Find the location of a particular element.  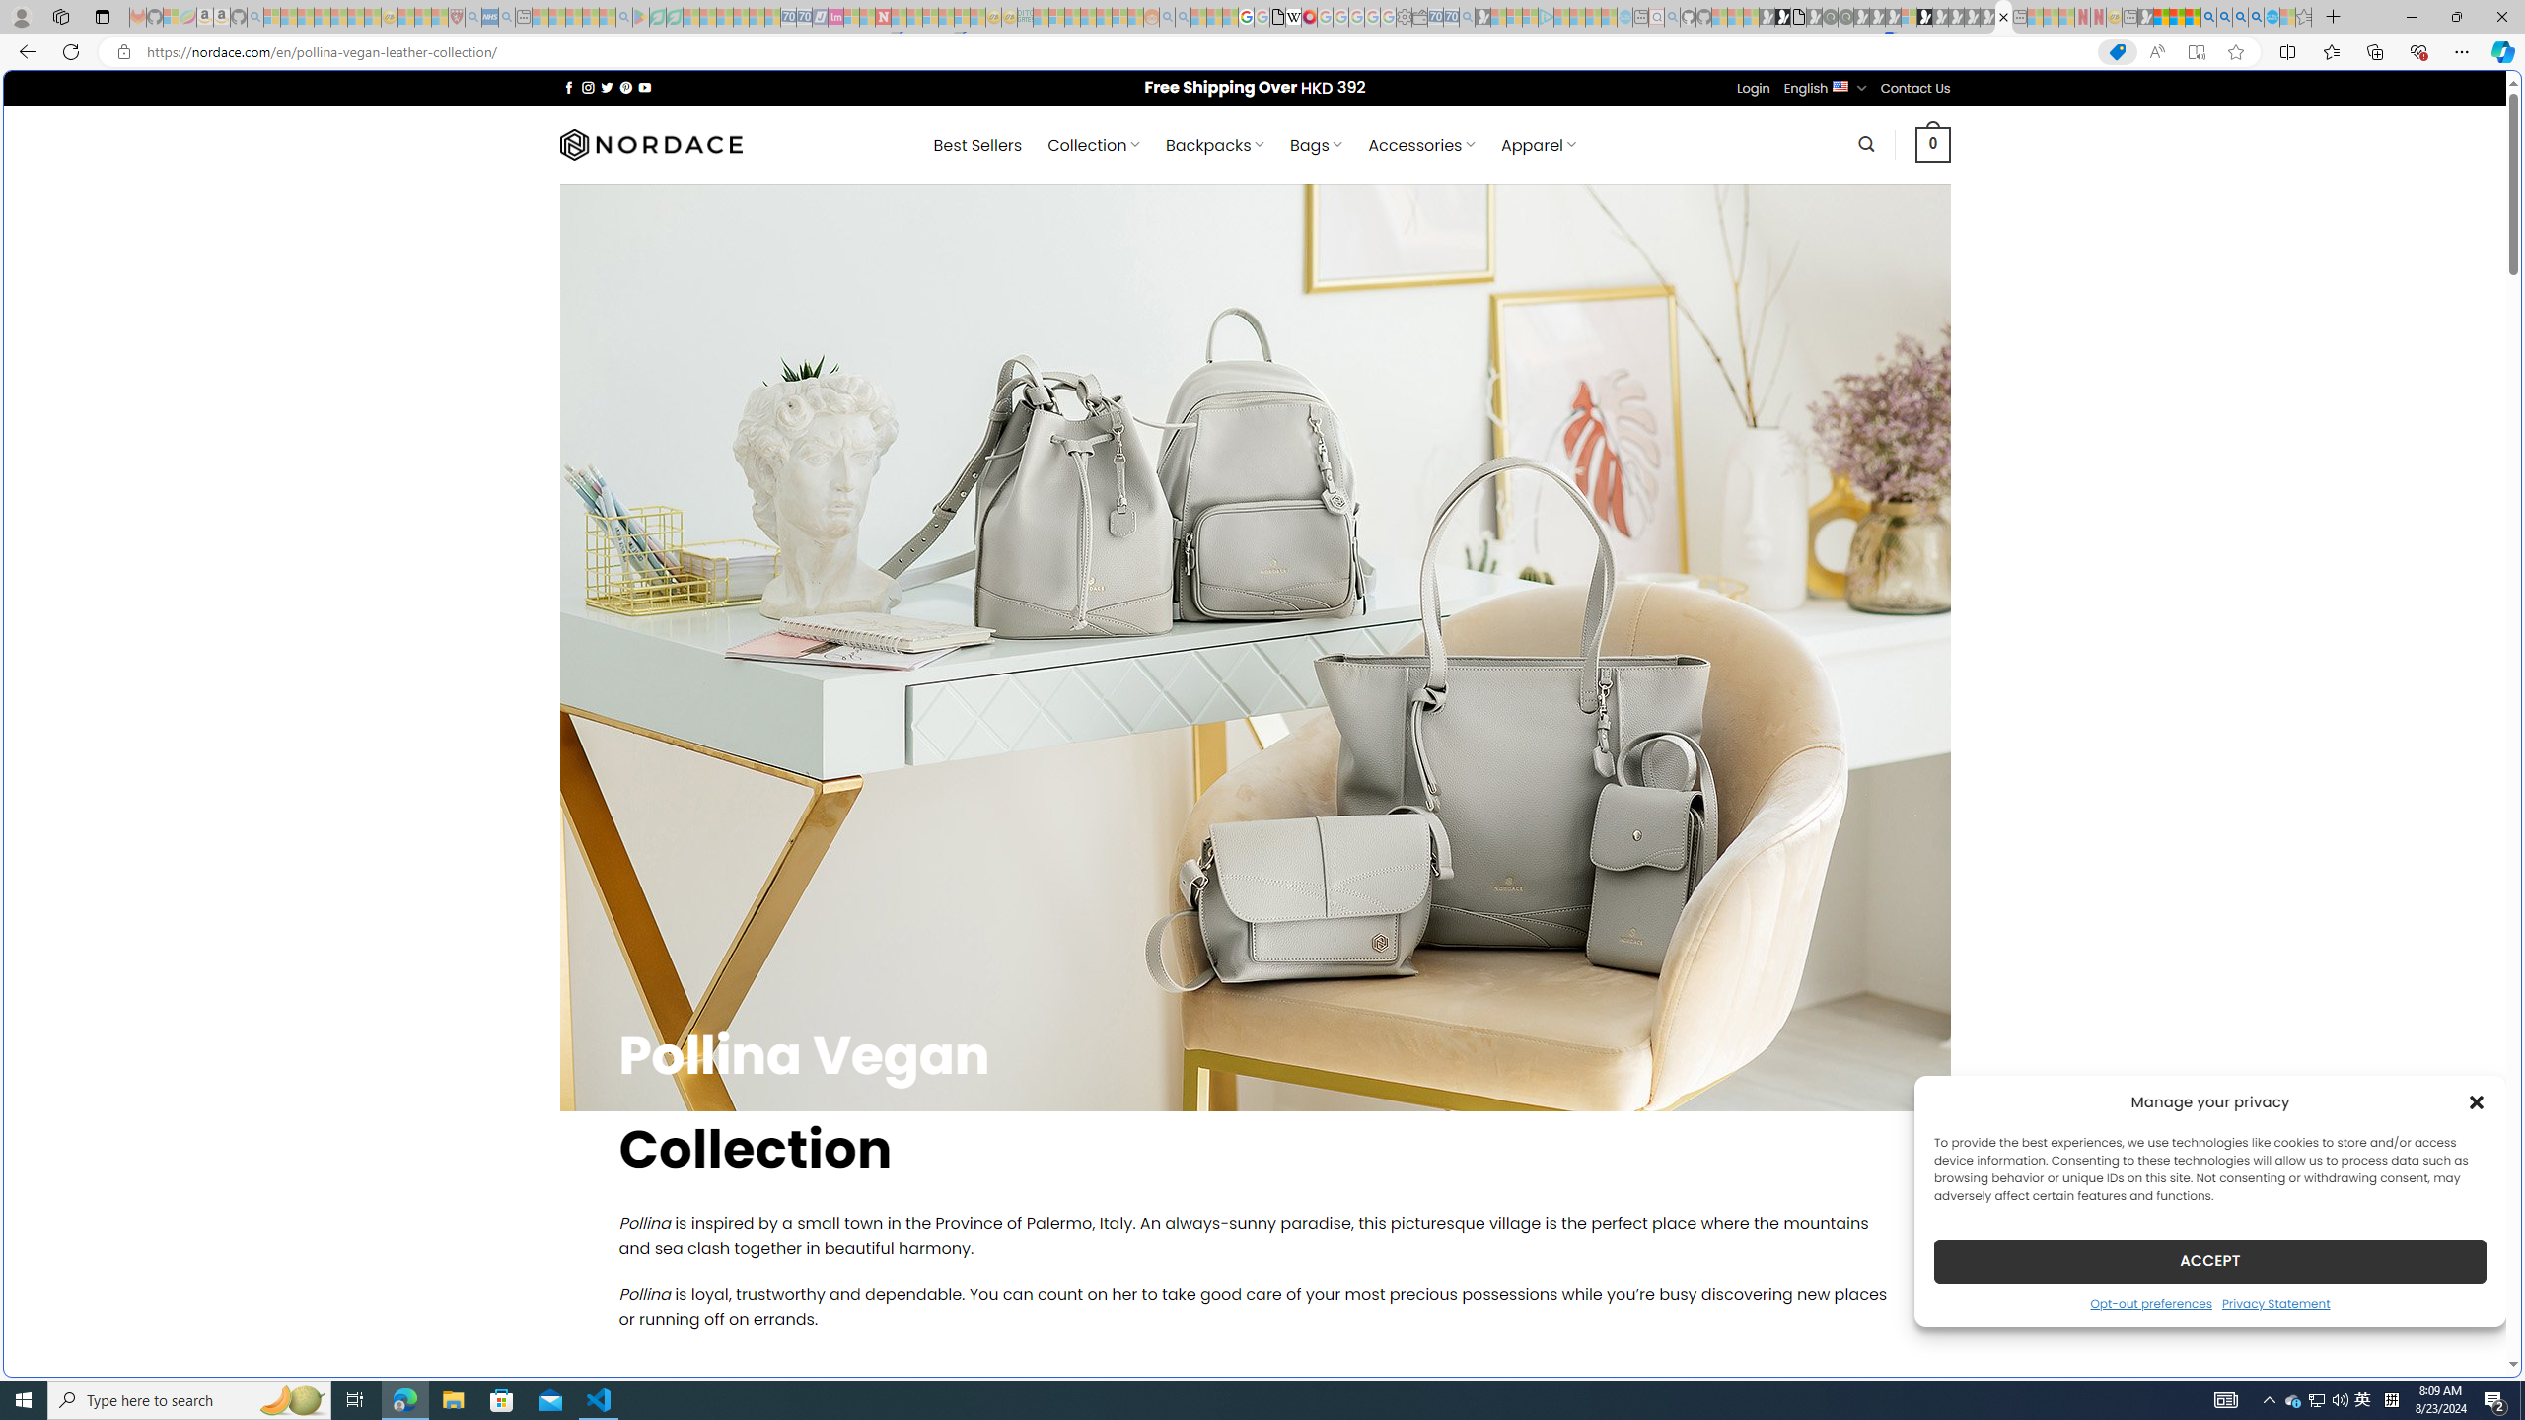

Home | Sky Blue Bikes - Sky Blue Bikes is located at coordinates (1939, 420).